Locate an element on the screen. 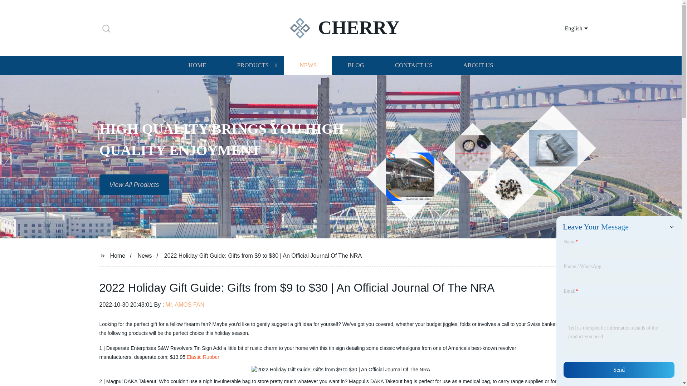  HOME is located at coordinates (197, 65).